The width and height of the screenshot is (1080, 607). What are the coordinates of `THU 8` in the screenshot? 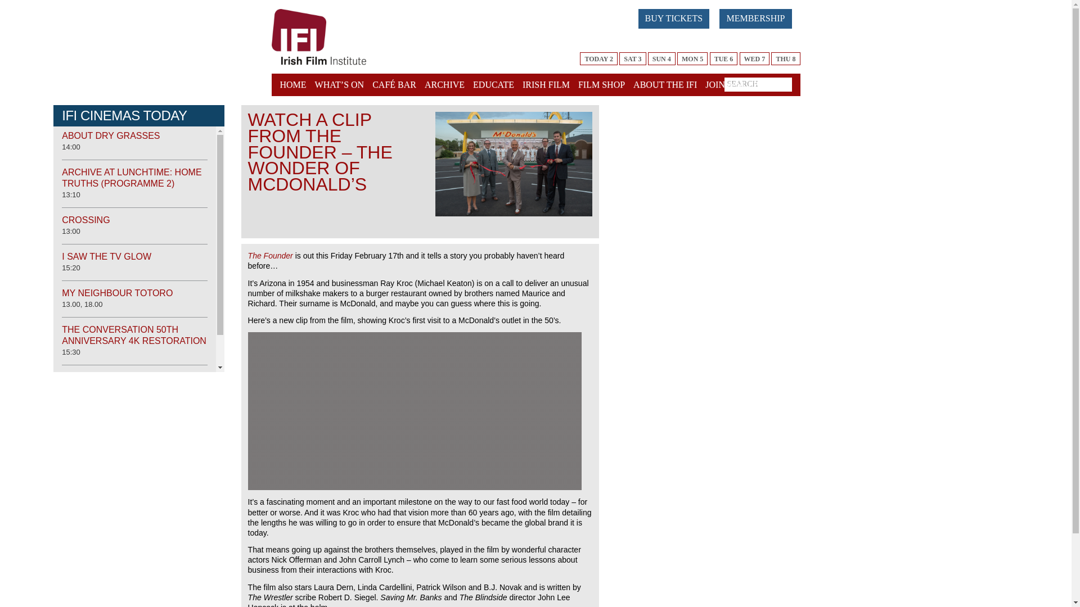 It's located at (785, 58).